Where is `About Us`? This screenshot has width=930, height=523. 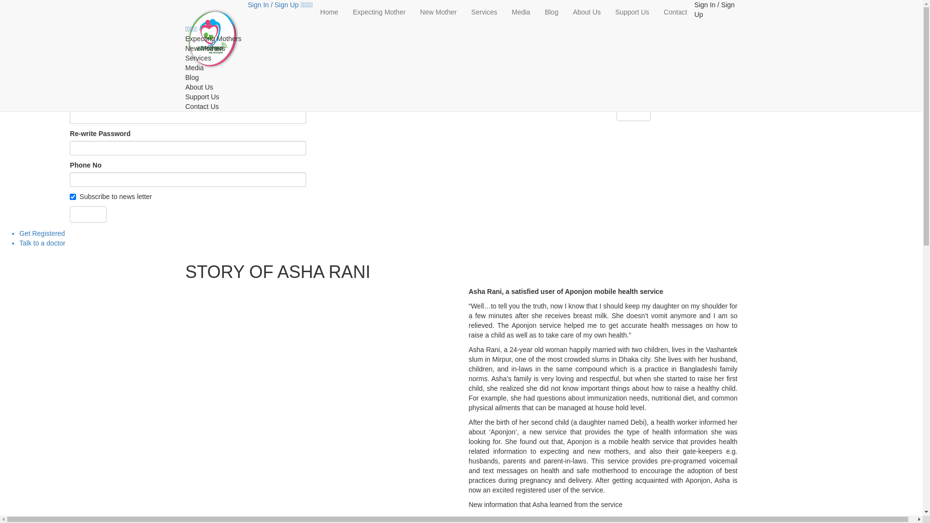 About Us is located at coordinates (587, 12).